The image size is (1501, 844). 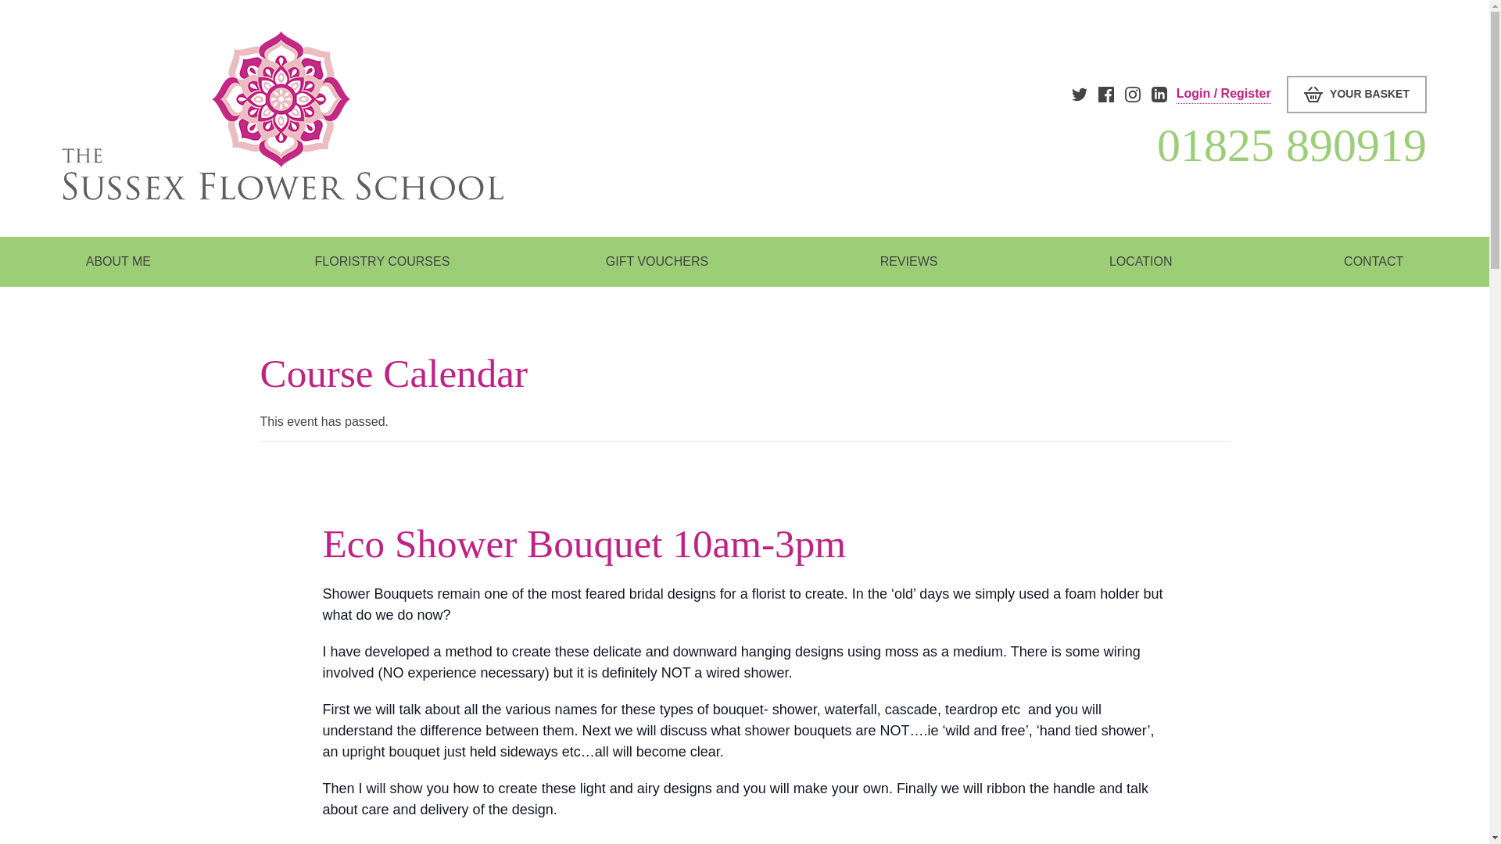 What do you see at coordinates (1101, 145) in the screenshot?
I see `01825 890919` at bounding box center [1101, 145].